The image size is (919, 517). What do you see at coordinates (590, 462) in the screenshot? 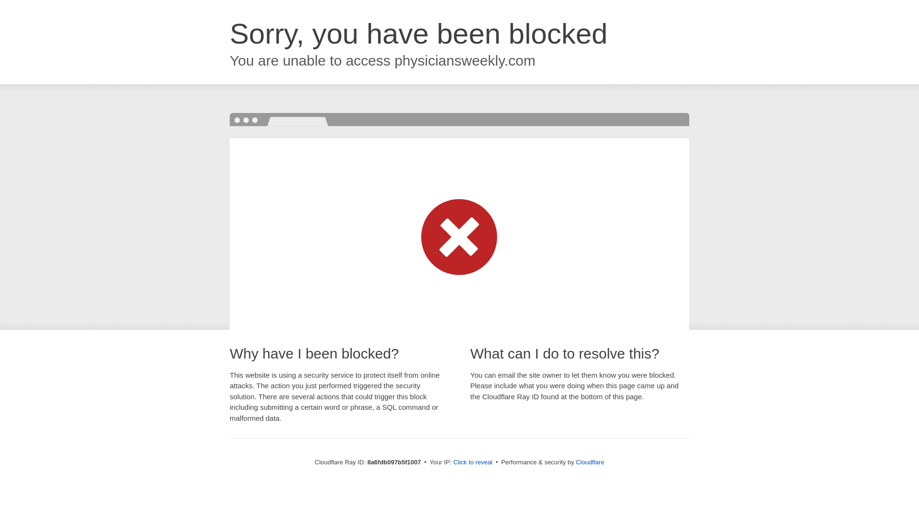
I see `Cloudflare` at bounding box center [590, 462].